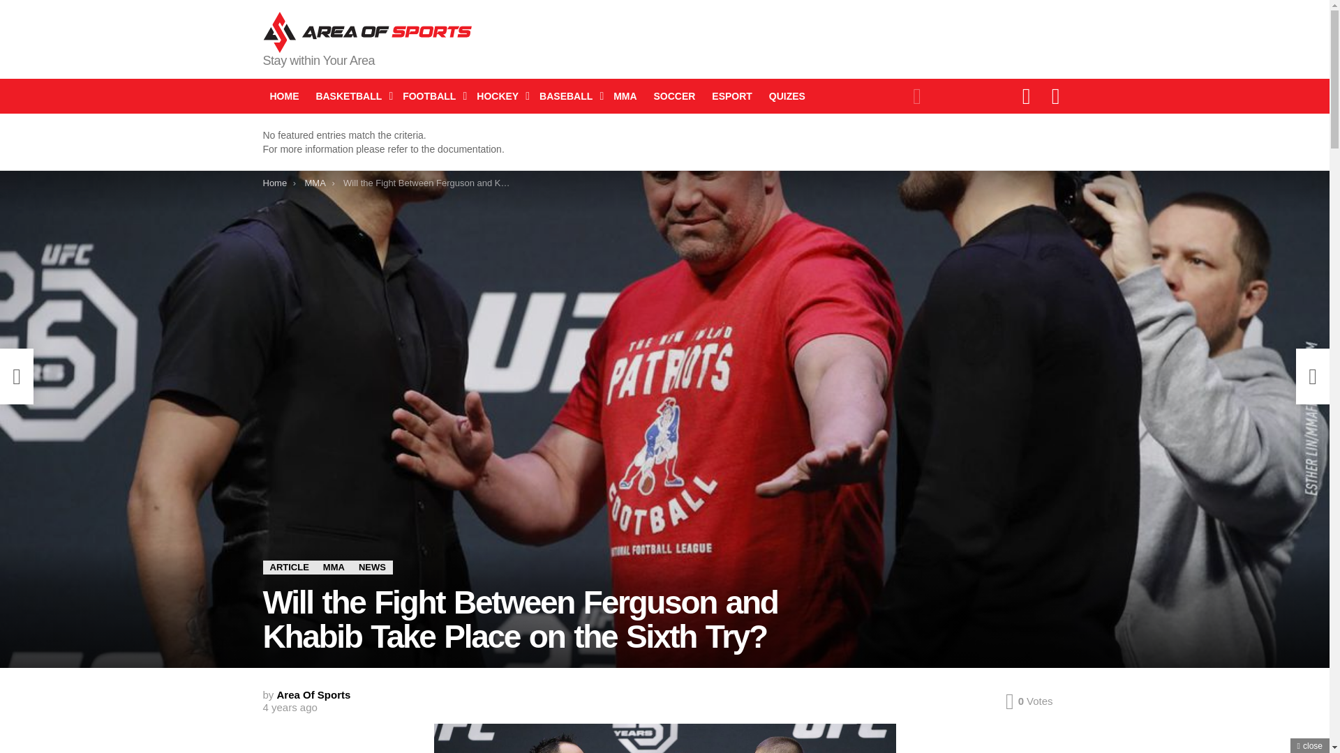 Image resolution: width=1340 pixels, height=753 pixels. I want to click on ESPORT, so click(731, 96).